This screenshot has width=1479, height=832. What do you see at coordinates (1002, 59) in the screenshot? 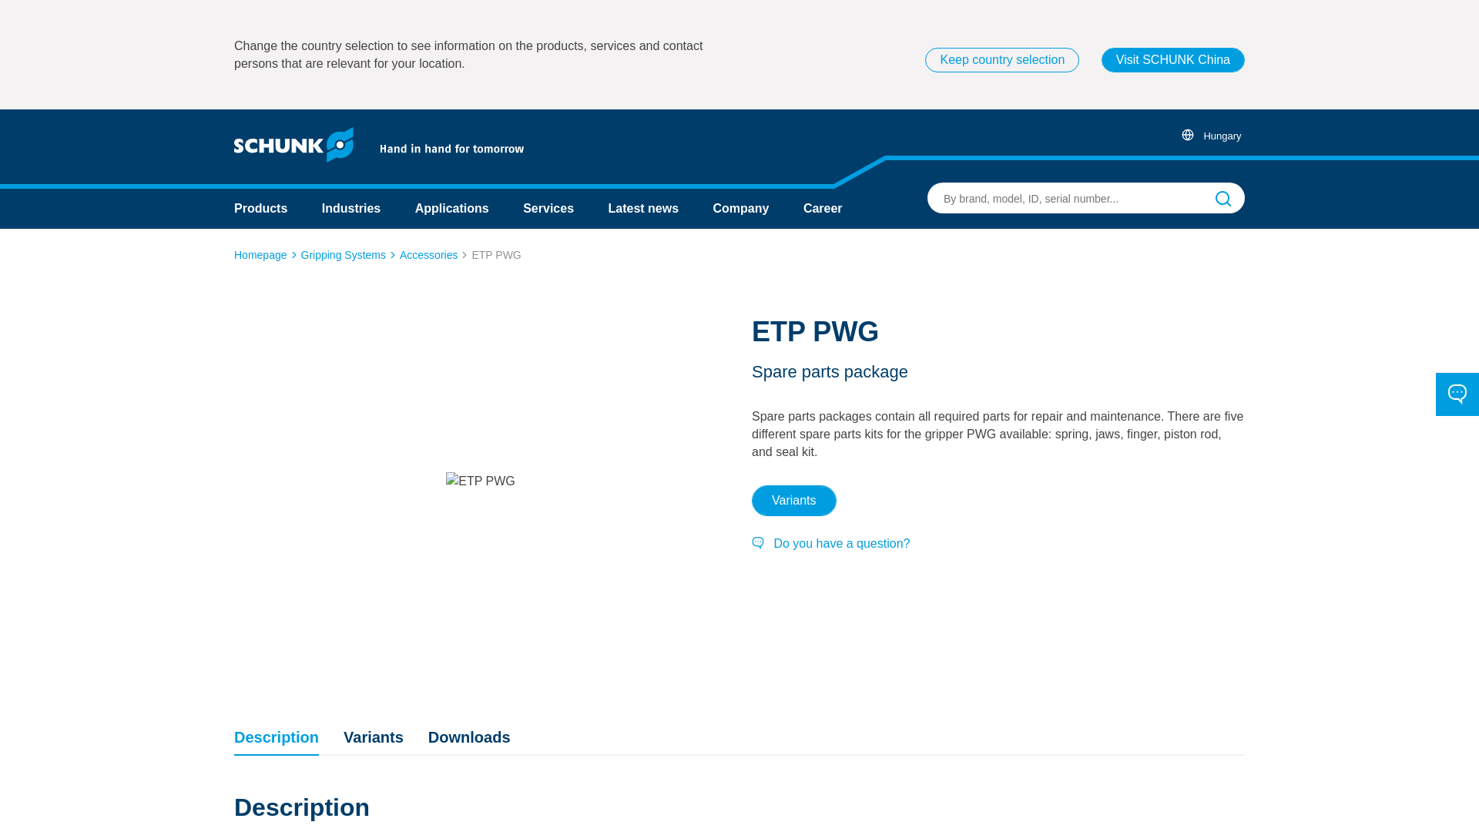
I see `Keep country selection` at bounding box center [1002, 59].